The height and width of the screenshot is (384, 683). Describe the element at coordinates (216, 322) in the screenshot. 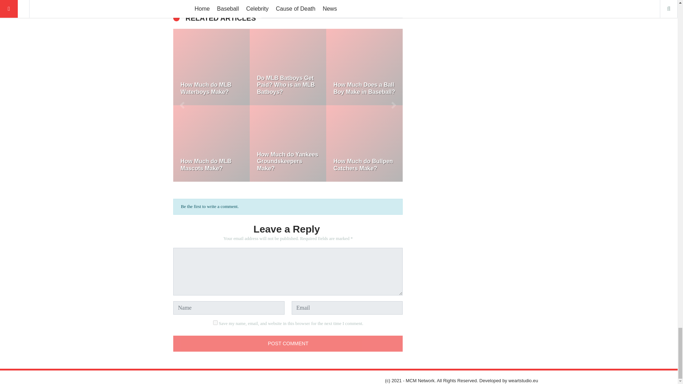

I see `yes` at that location.